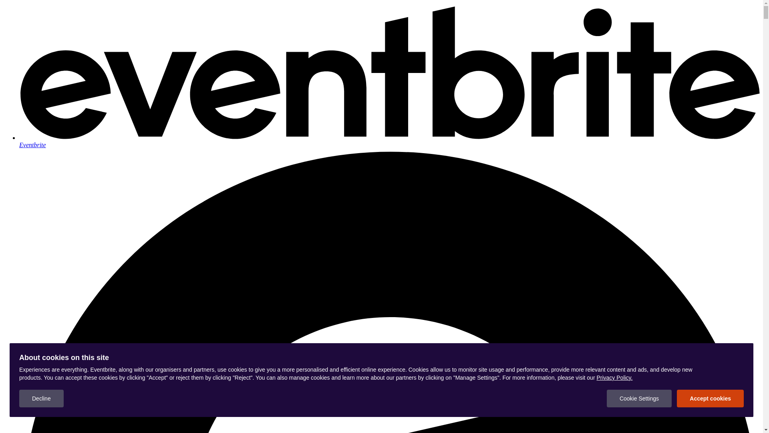 This screenshot has width=769, height=433. What do you see at coordinates (614, 378) in the screenshot?
I see `Privacy Policy.` at bounding box center [614, 378].